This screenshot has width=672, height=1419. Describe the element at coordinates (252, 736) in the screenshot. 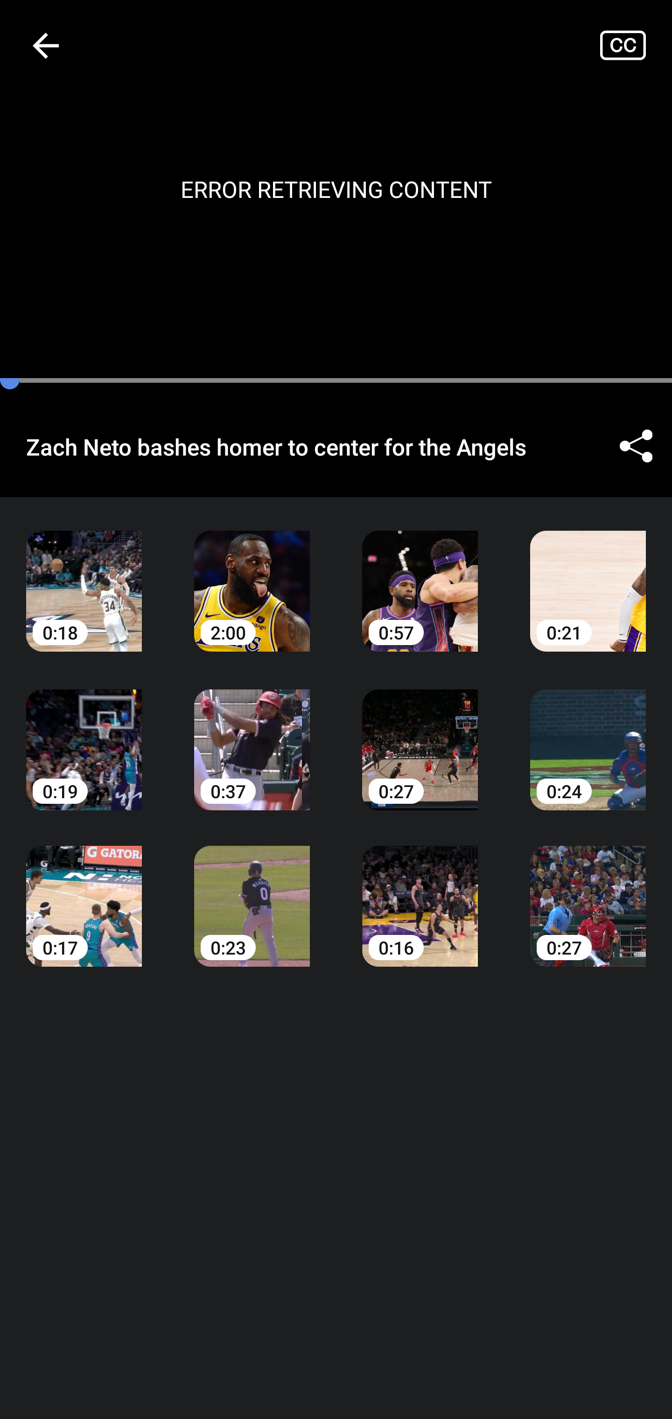

I see `0:37` at that location.